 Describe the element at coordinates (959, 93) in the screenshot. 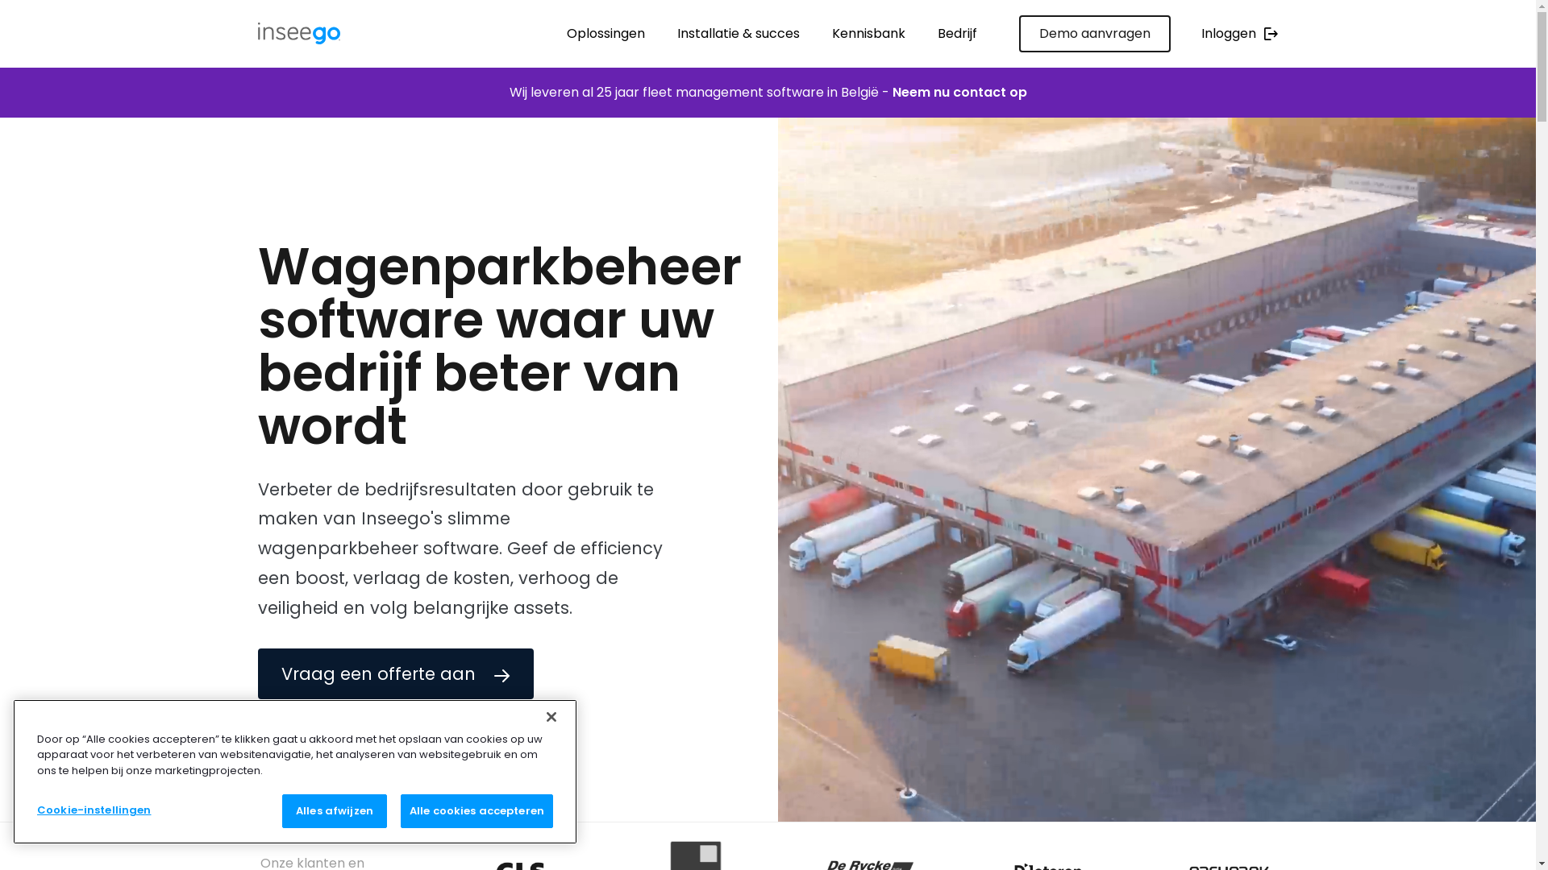

I see `Neem nu contact op` at that location.